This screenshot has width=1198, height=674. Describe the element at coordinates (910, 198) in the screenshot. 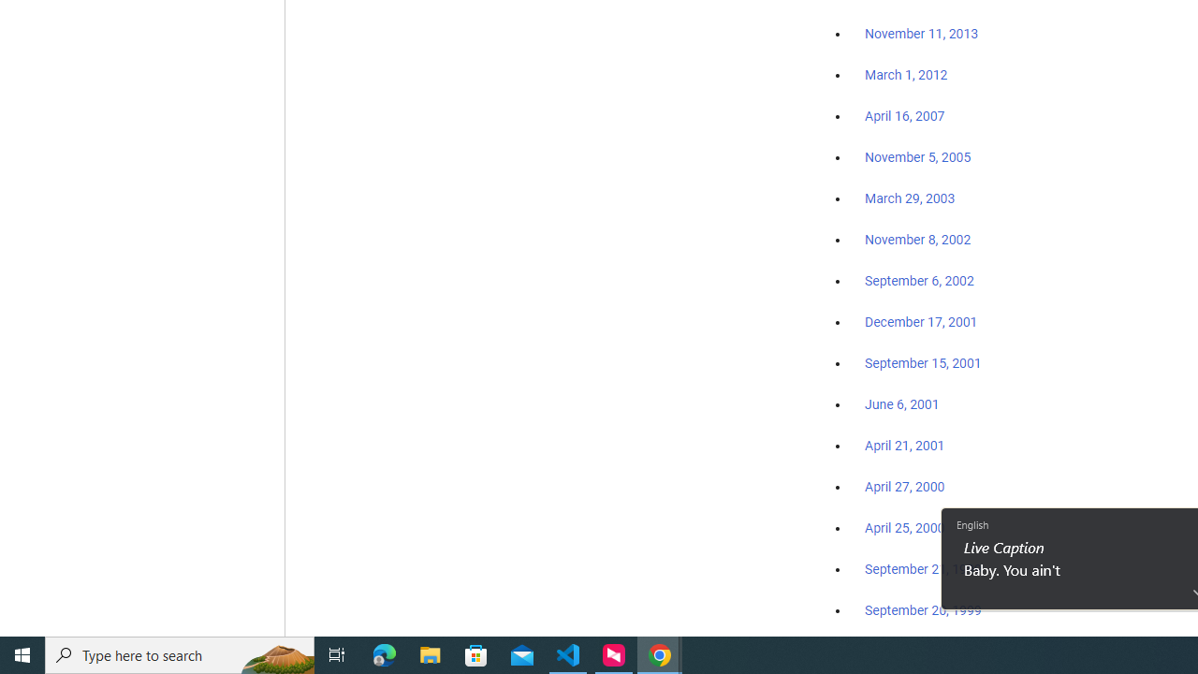

I see `March 29, 2003` at that location.